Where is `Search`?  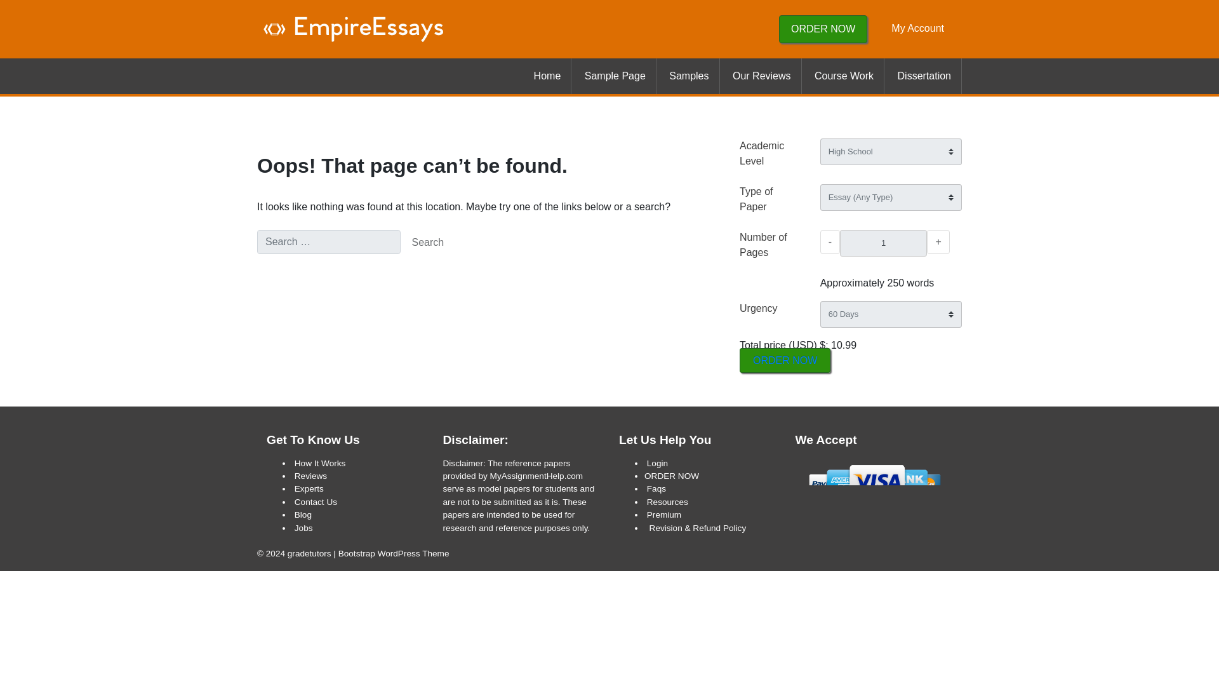 Search is located at coordinates (428, 242).